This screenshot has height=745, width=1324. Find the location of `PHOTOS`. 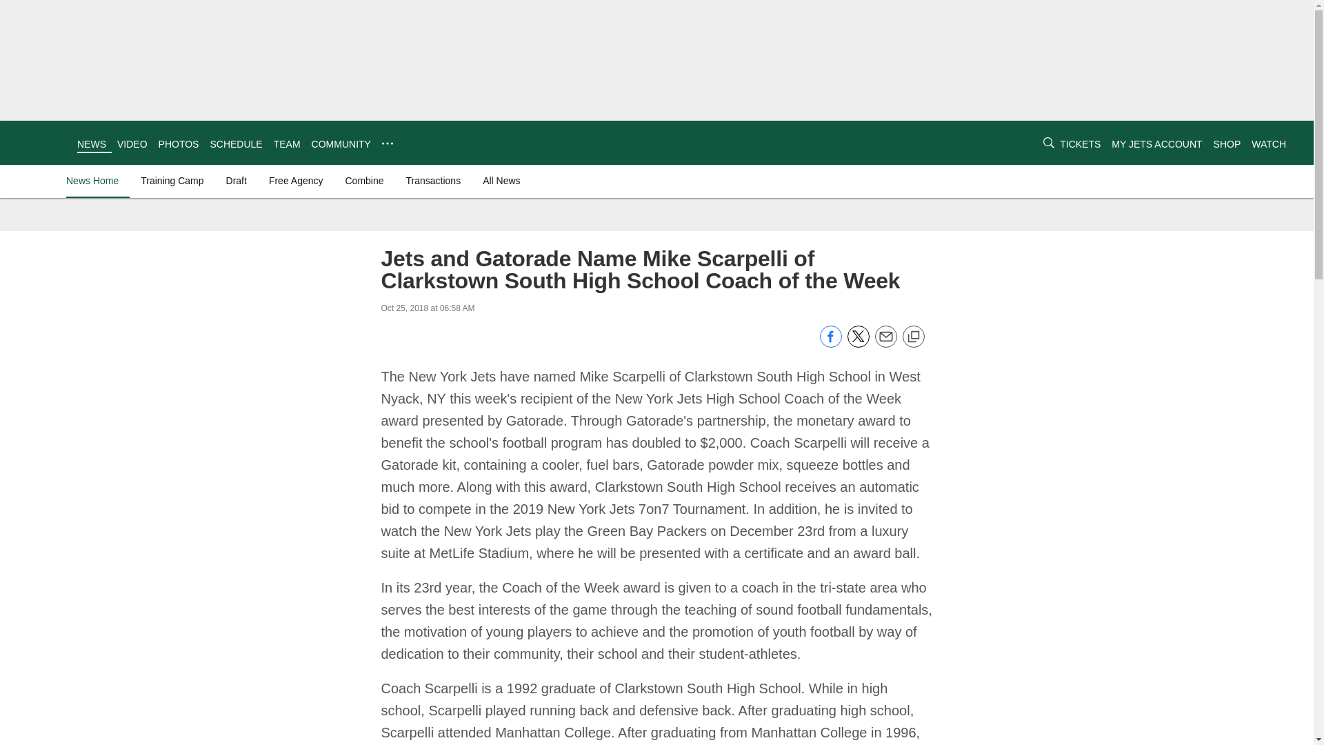

PHOTOS is located at coordinates (179, 143).